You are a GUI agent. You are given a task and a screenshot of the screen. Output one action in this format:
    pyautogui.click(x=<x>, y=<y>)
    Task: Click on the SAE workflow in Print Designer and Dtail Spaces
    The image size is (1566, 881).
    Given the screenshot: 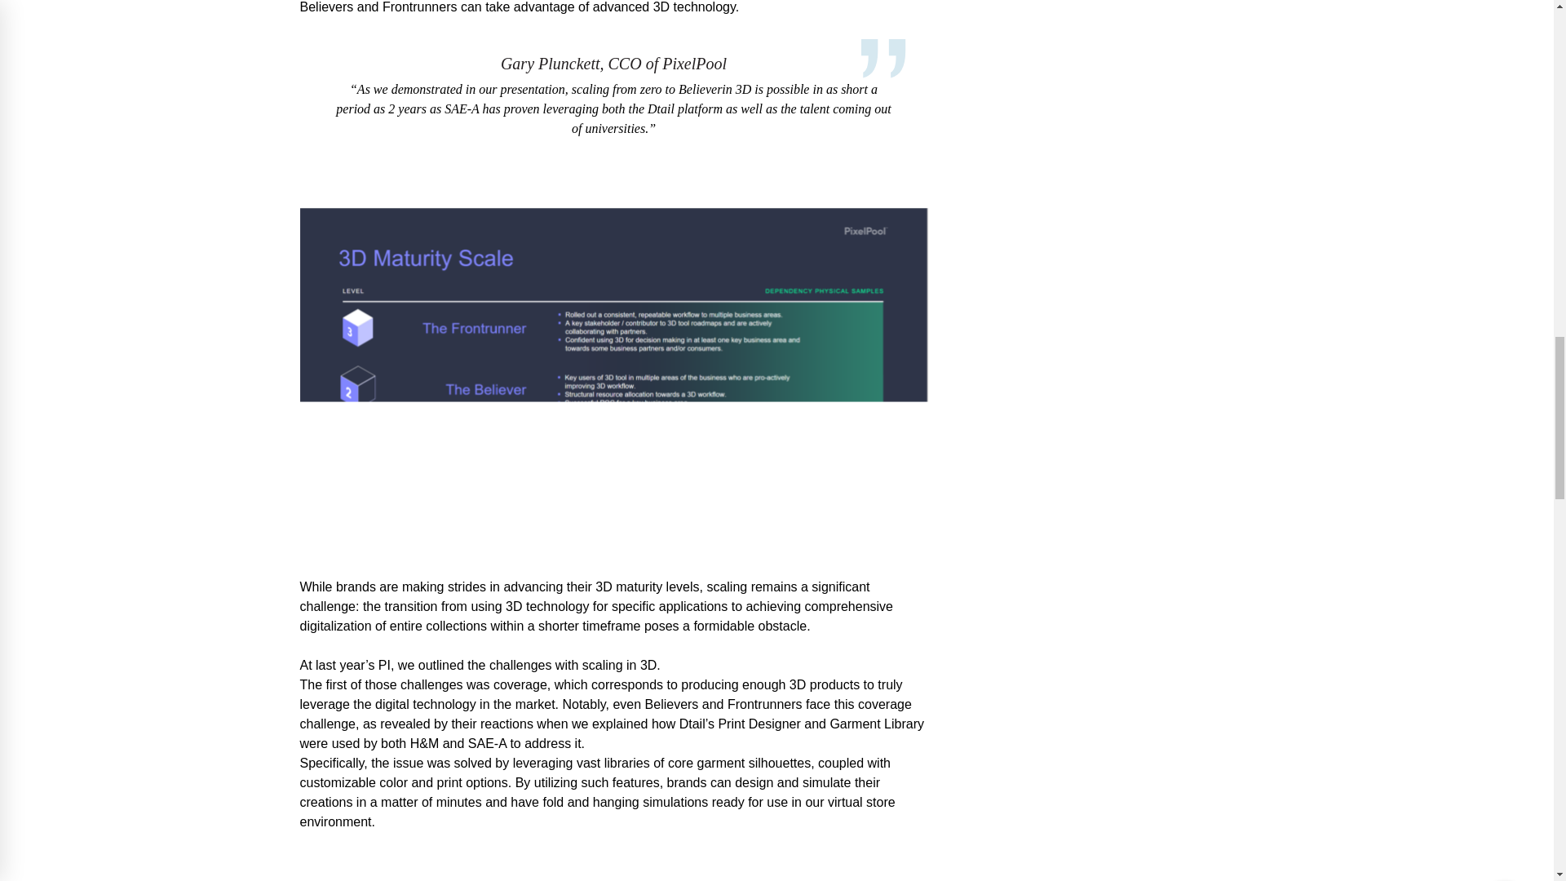 What is the action you would take?
    pyautogui.click(x=614, y=868)
    